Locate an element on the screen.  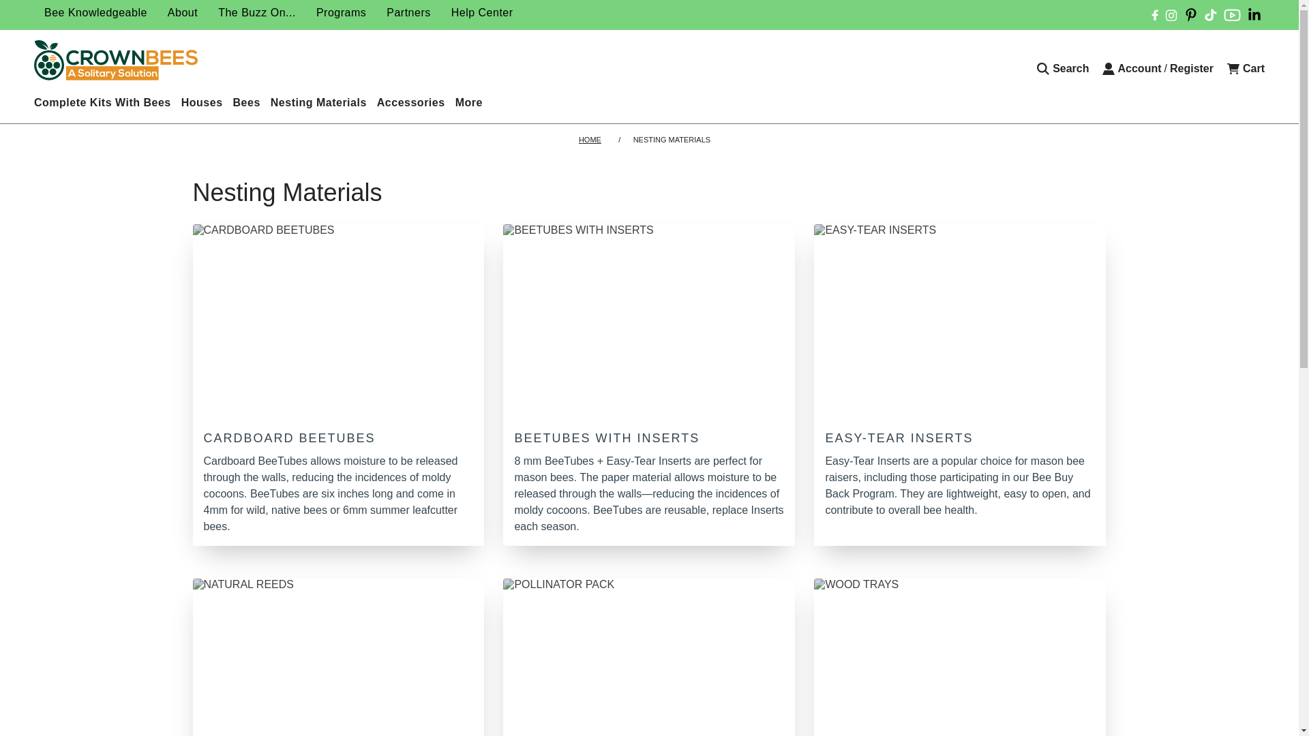
About is located at coordinates (183, 12).